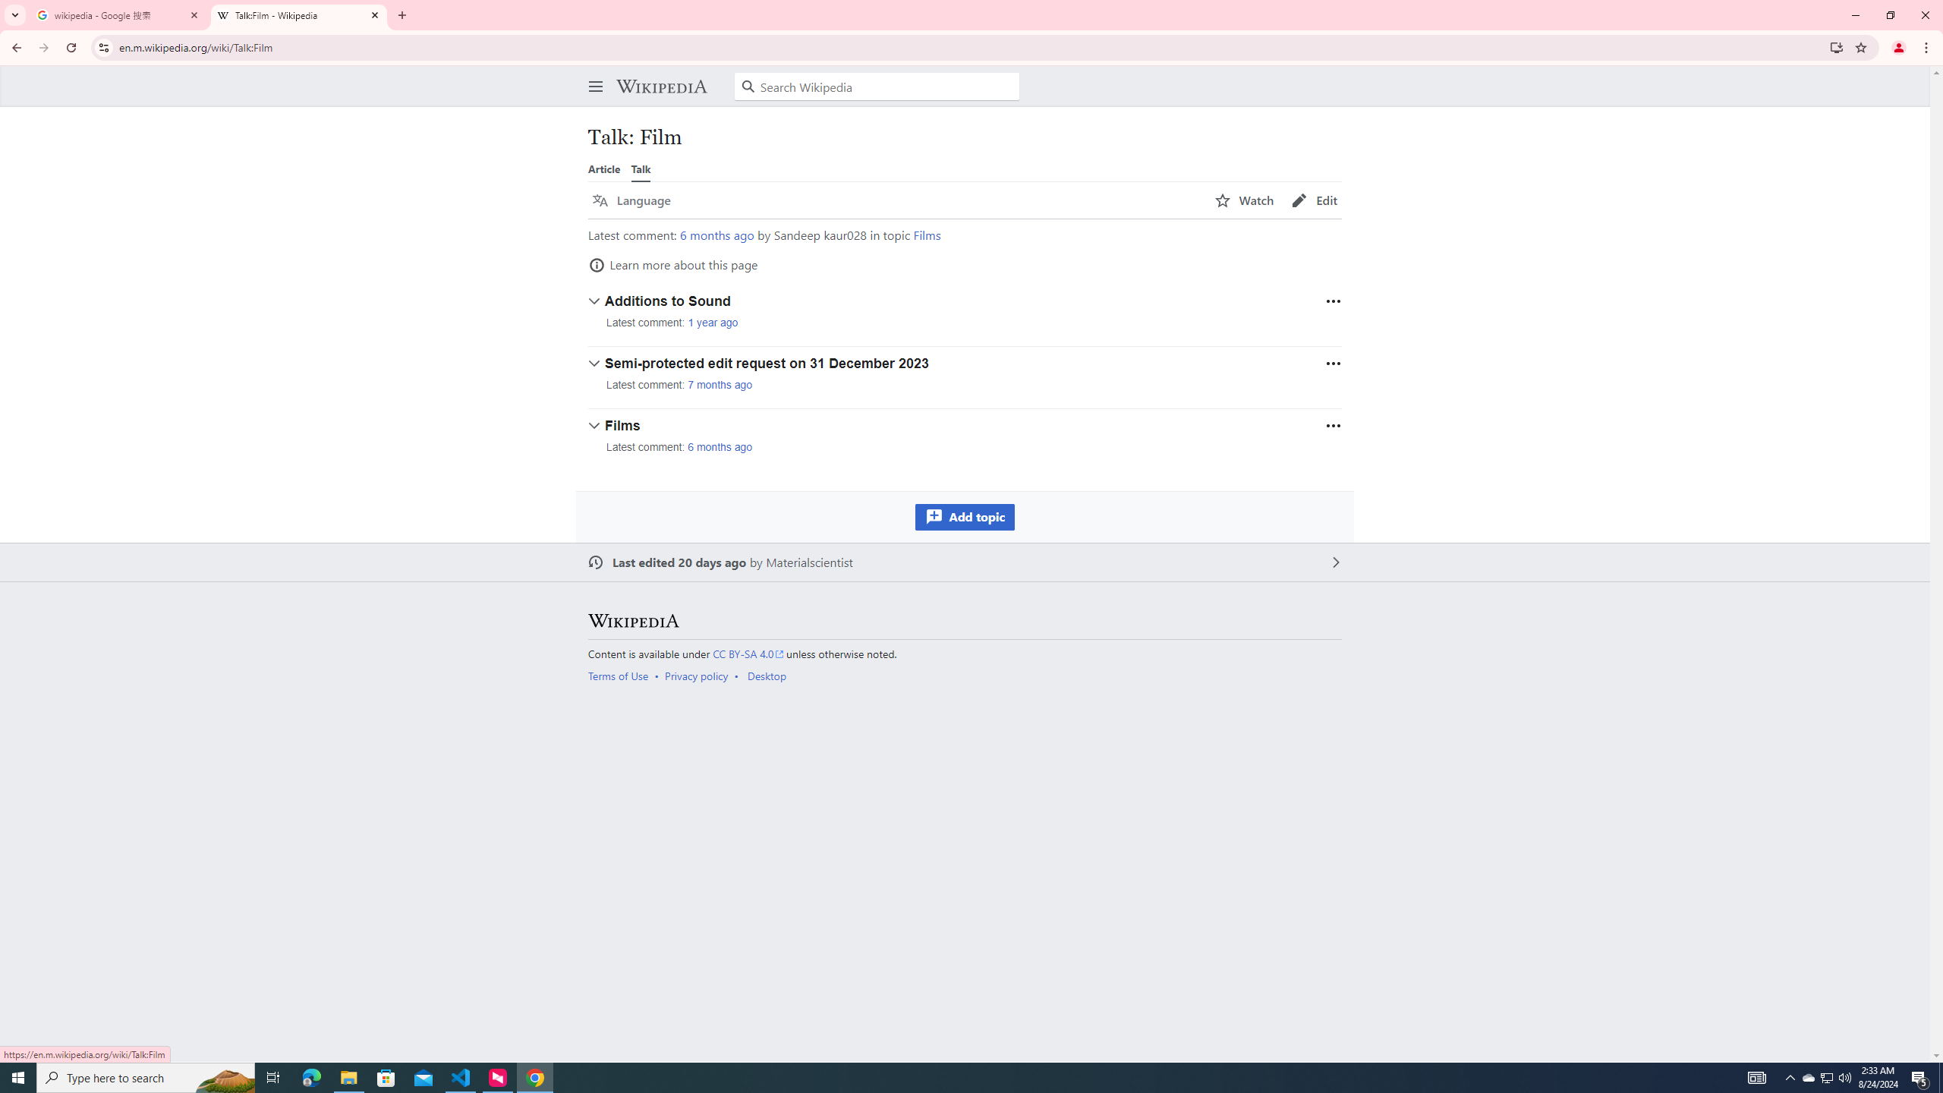 This screenshot has width=1943, height=1093. I want to click on CC BY-SA 4.0, so click(748, 654).